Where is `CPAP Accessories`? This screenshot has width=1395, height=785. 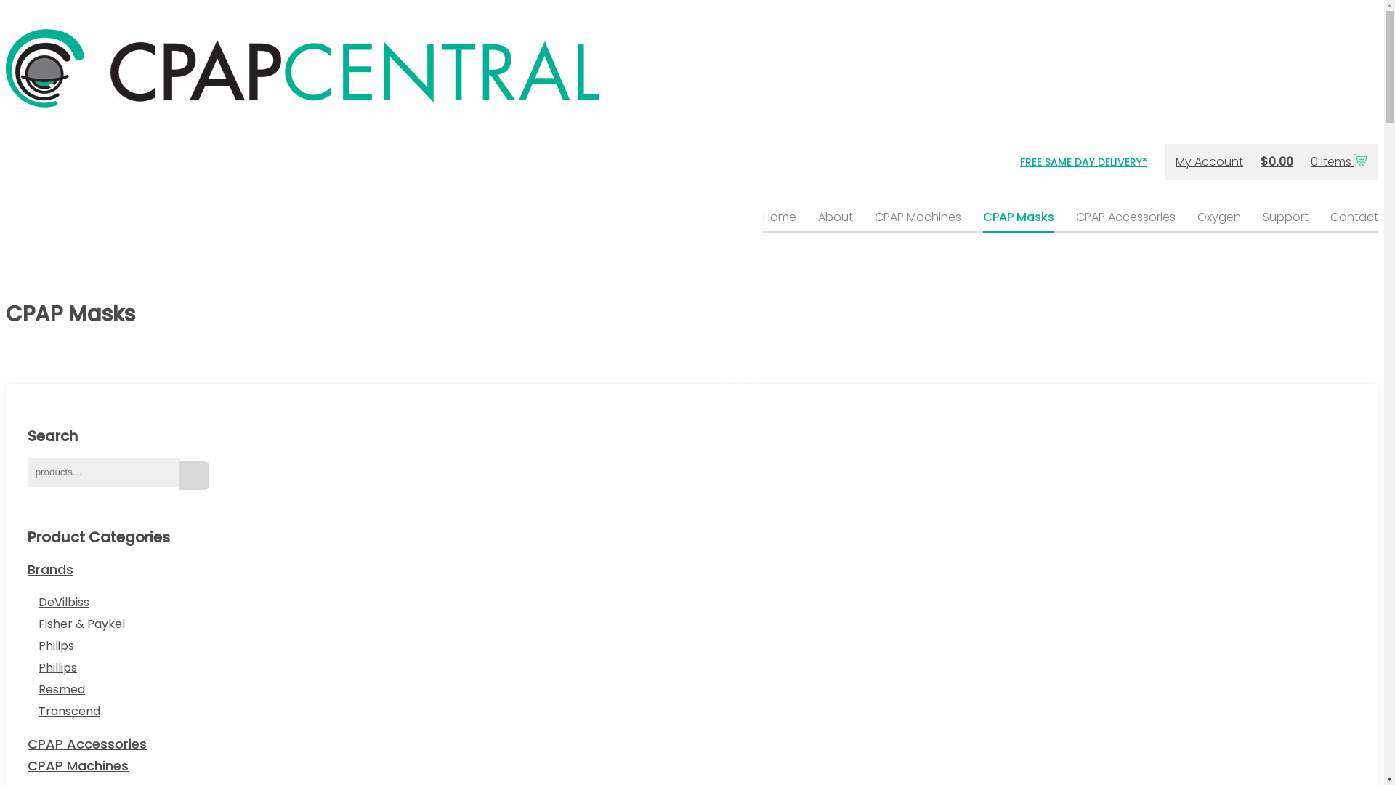
CPAP Accessories is located at coordinates (1126, 221).